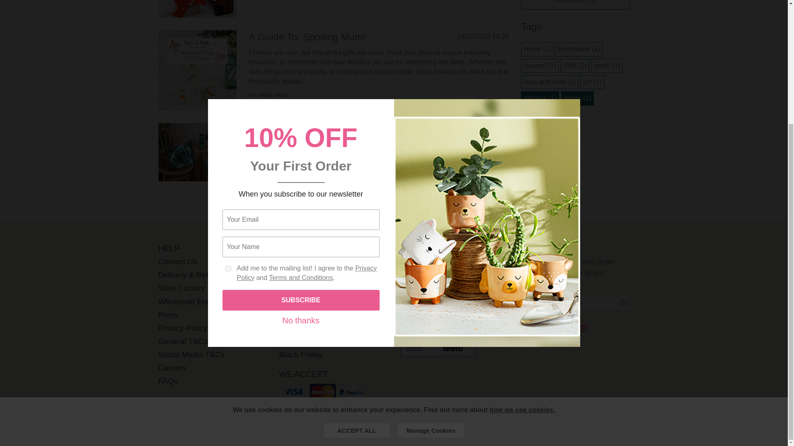  I want to click on Manage Cookies, so click(430, 264).